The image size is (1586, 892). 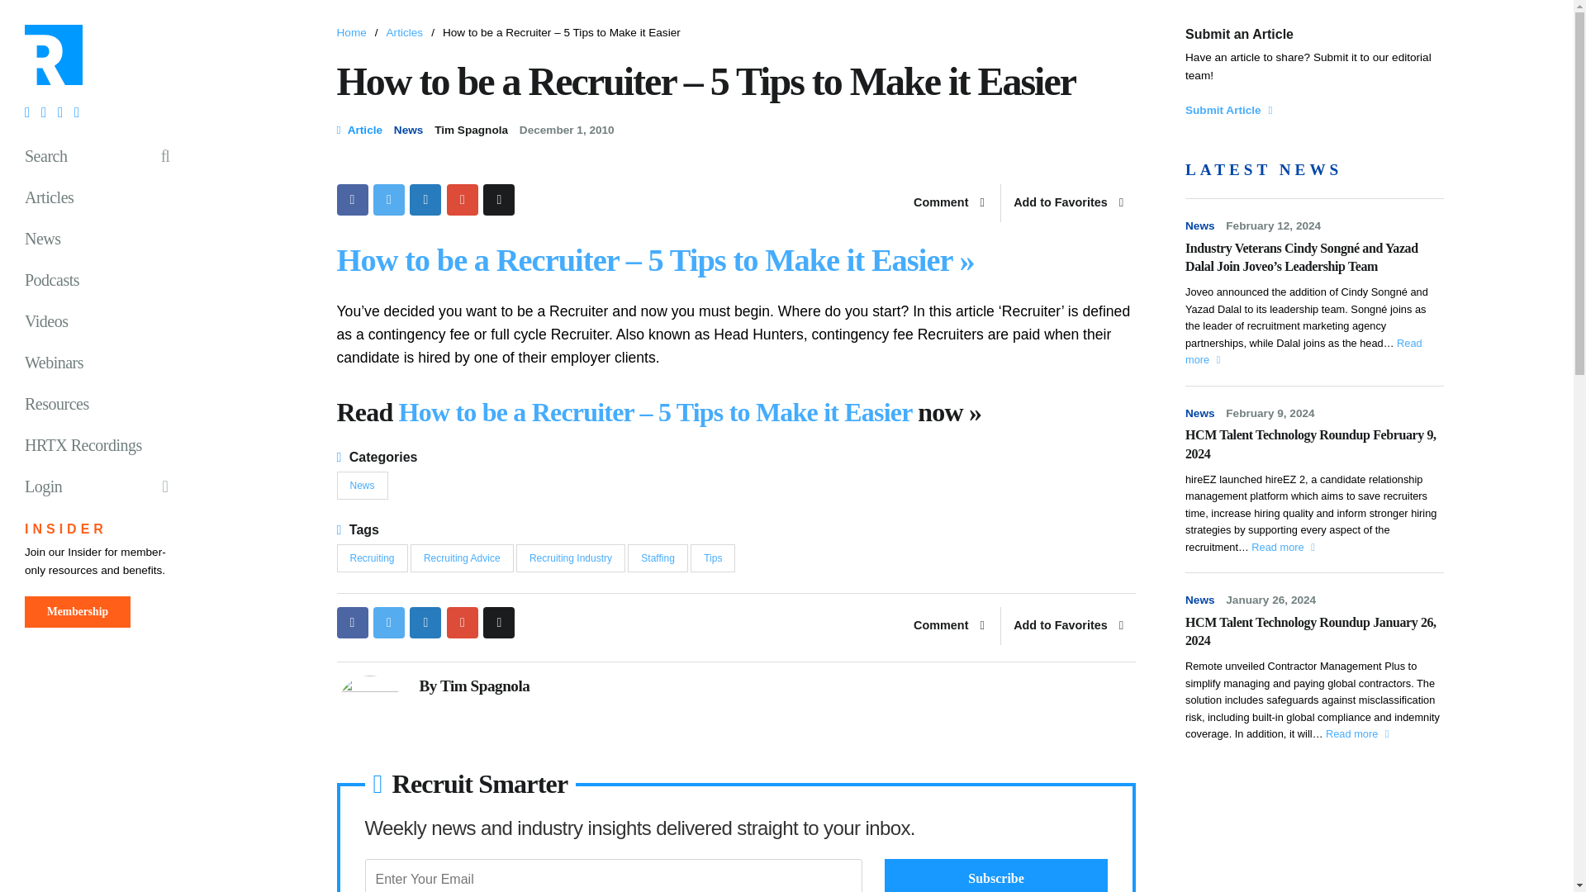 I want to click on Articles, so click(x=405, y=33).